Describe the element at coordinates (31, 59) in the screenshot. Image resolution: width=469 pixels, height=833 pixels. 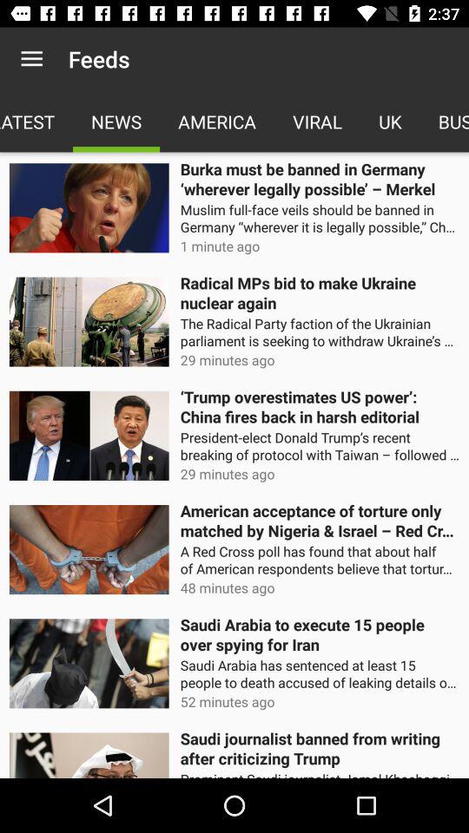
I see `press icon next to feeds icon` at that location.